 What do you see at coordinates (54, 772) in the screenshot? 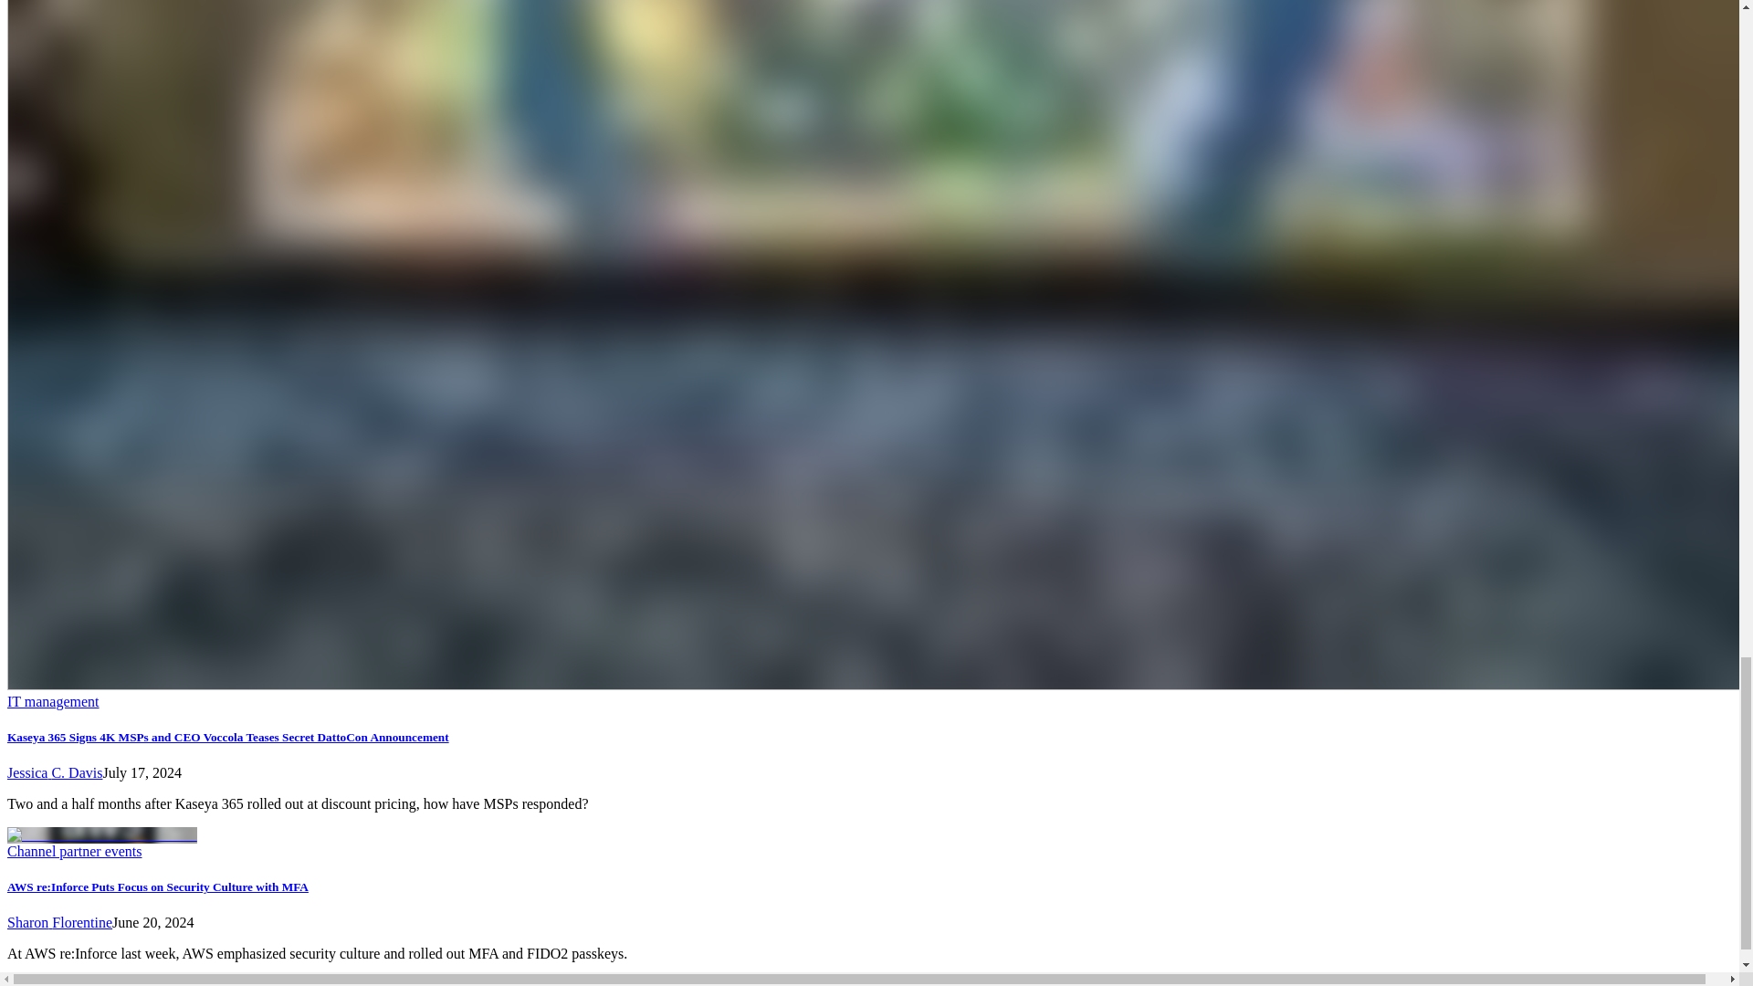
I see `Jessica C. Davis` at bounding box center [54, 772].